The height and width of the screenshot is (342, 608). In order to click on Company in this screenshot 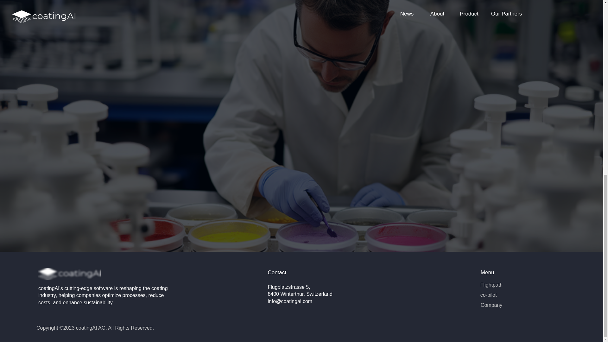, I will do `click(491, 305)`.